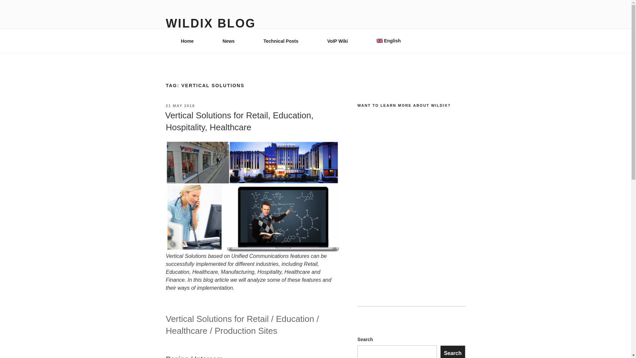 This screenshot has height=358, width=636. I want to click on VoIP Wiki, so click(337, 41).